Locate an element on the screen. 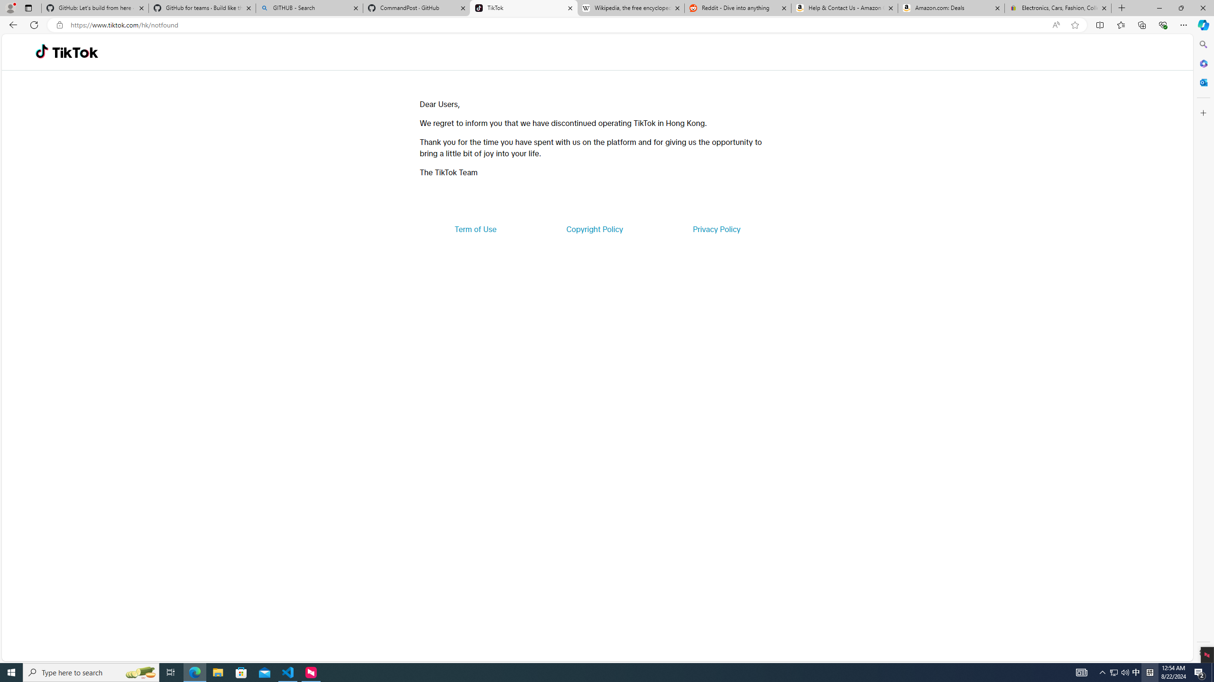 The width and height of the screenshot is (1214, 682). TikTok is located at coordinates (75, 52).